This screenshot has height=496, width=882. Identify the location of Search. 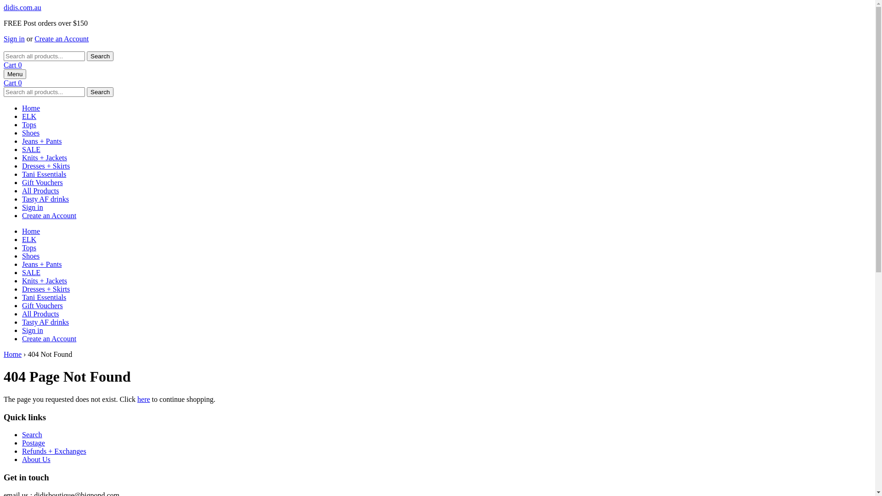
(32, 434).